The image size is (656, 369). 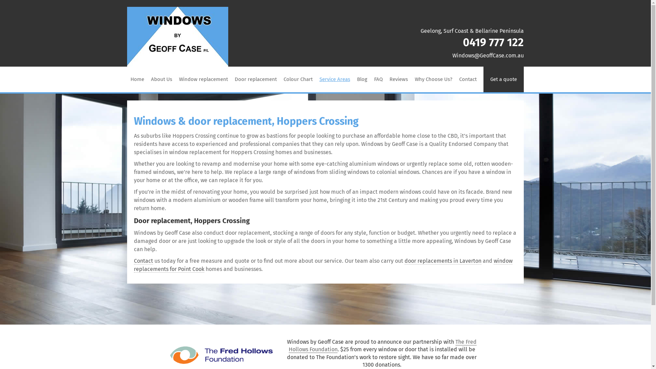 What do you see at coordinates (379, 79) in the screenshot?
I see `FAQ` at bounding box center [379, 79].